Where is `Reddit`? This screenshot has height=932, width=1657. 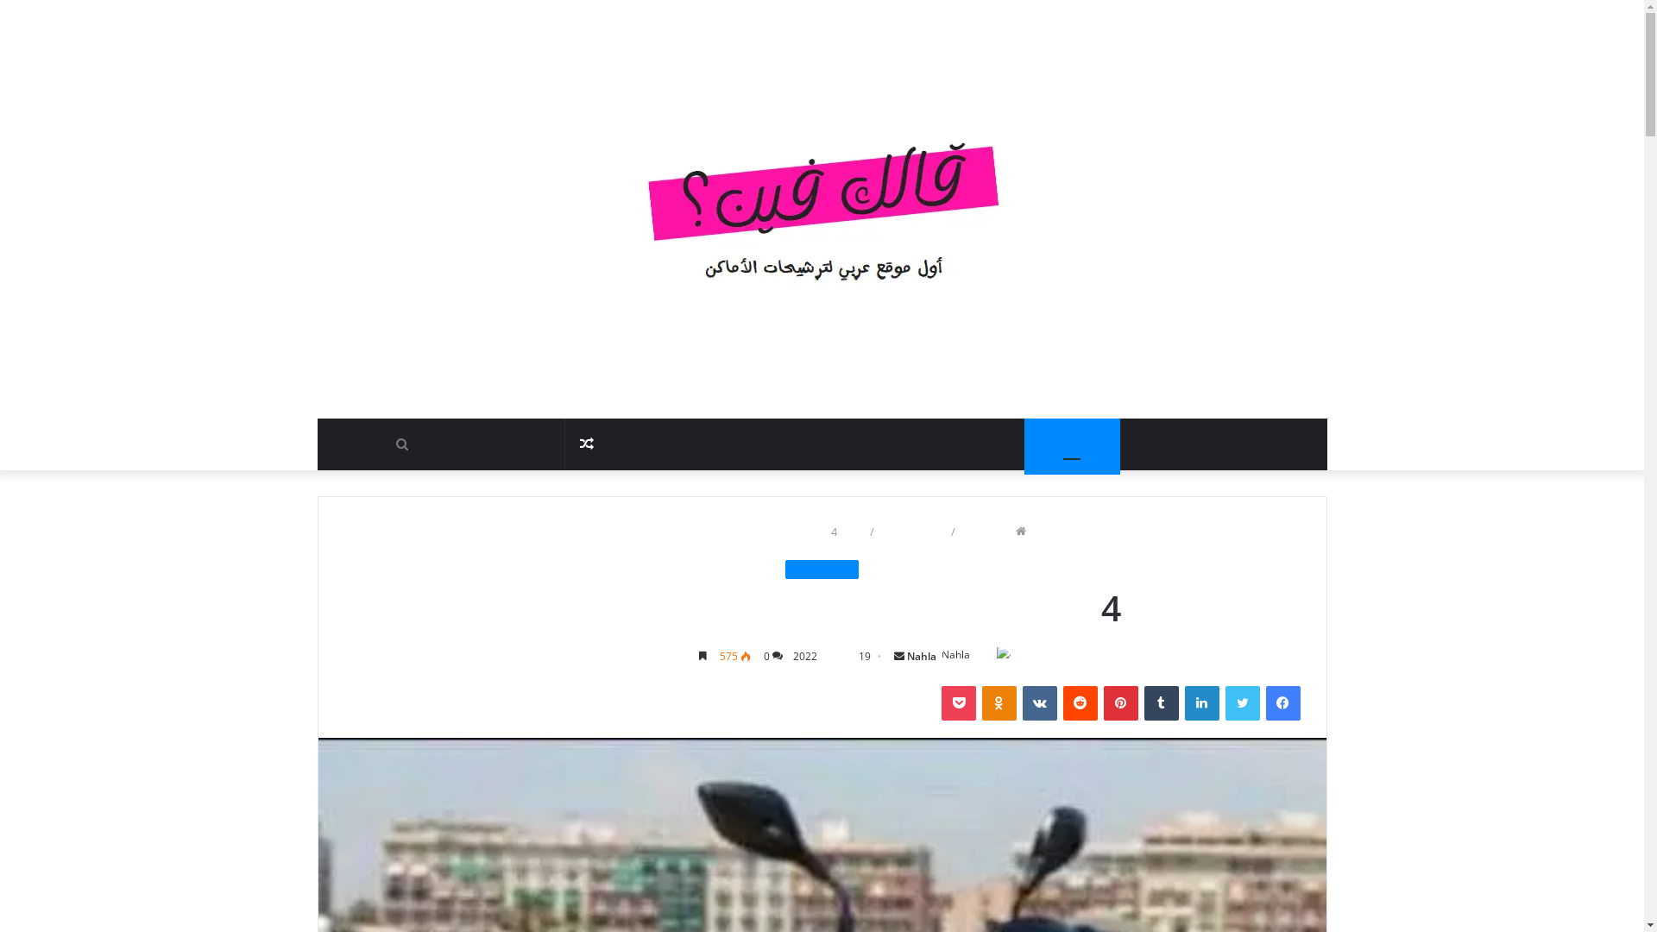 Reddit is located at coordinates (1081, 703).